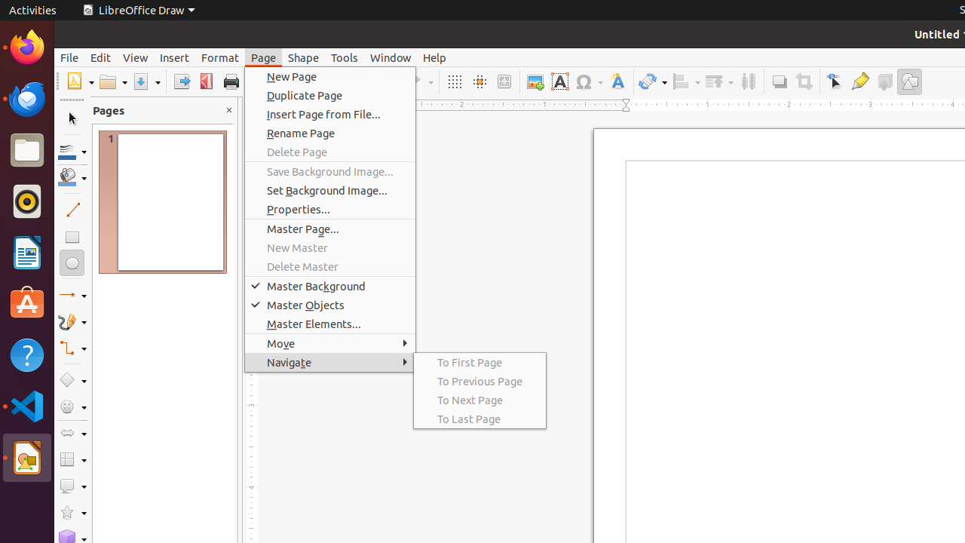 This screenshot has width=965, height=543. Describe the element at coordinates (345, 57) in the screenshot. I see `Tools` at that location.